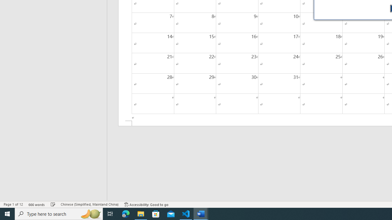 This screenshot has height=220, width=392. Describe the element at coordinates (141, 214) in the screenshot. I see `File Explorer - 1 running window` at that location.